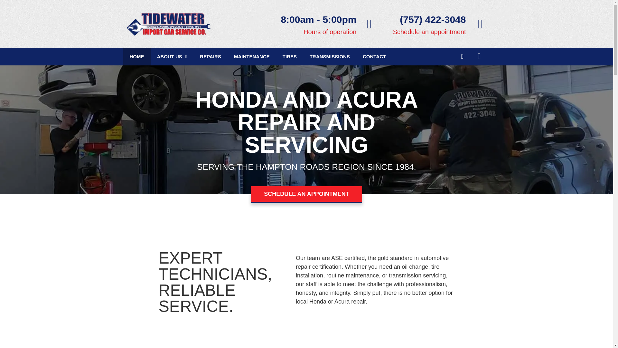 The width and height of the screenshot is (618, 348). What do you see at coordinates (374, 57) in the screenshot?
I see `CONTACT` at bounding box center [374, 57].